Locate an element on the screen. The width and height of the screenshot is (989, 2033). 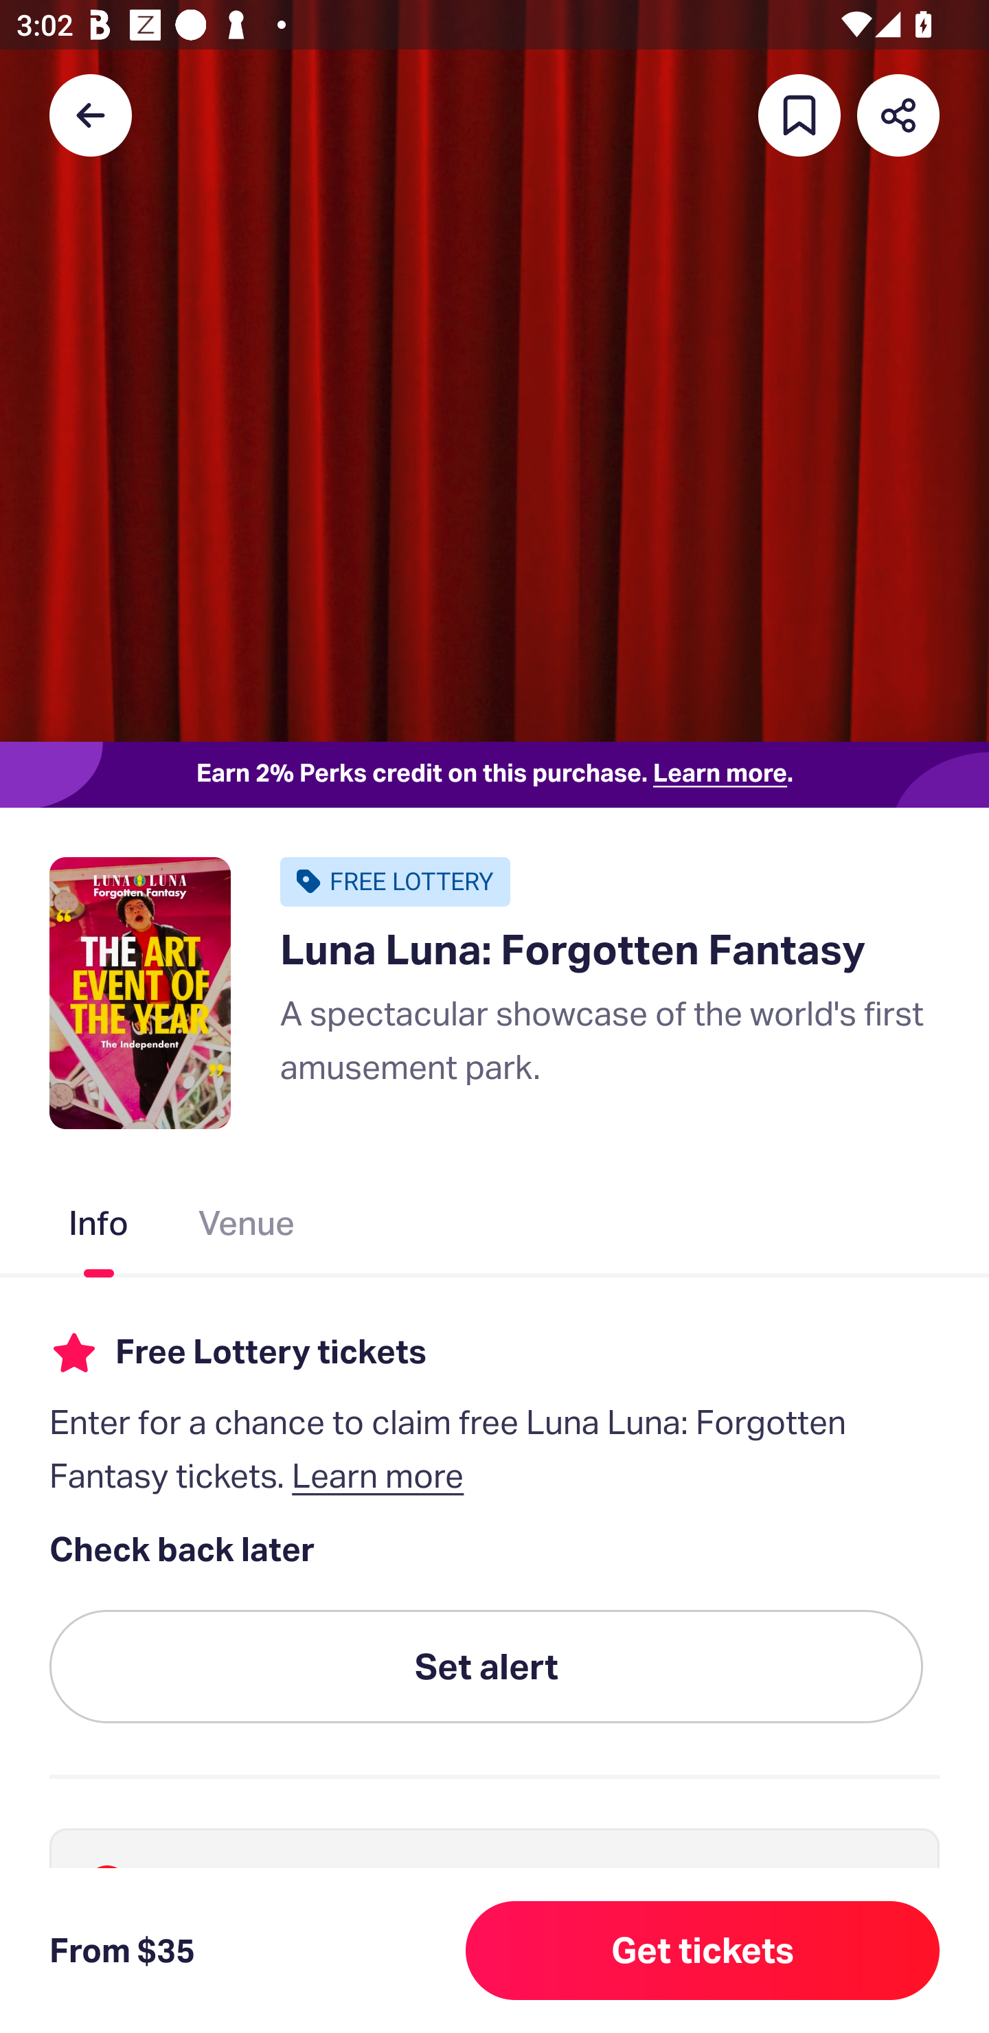
Venue is located at coordinates (247, 1227).